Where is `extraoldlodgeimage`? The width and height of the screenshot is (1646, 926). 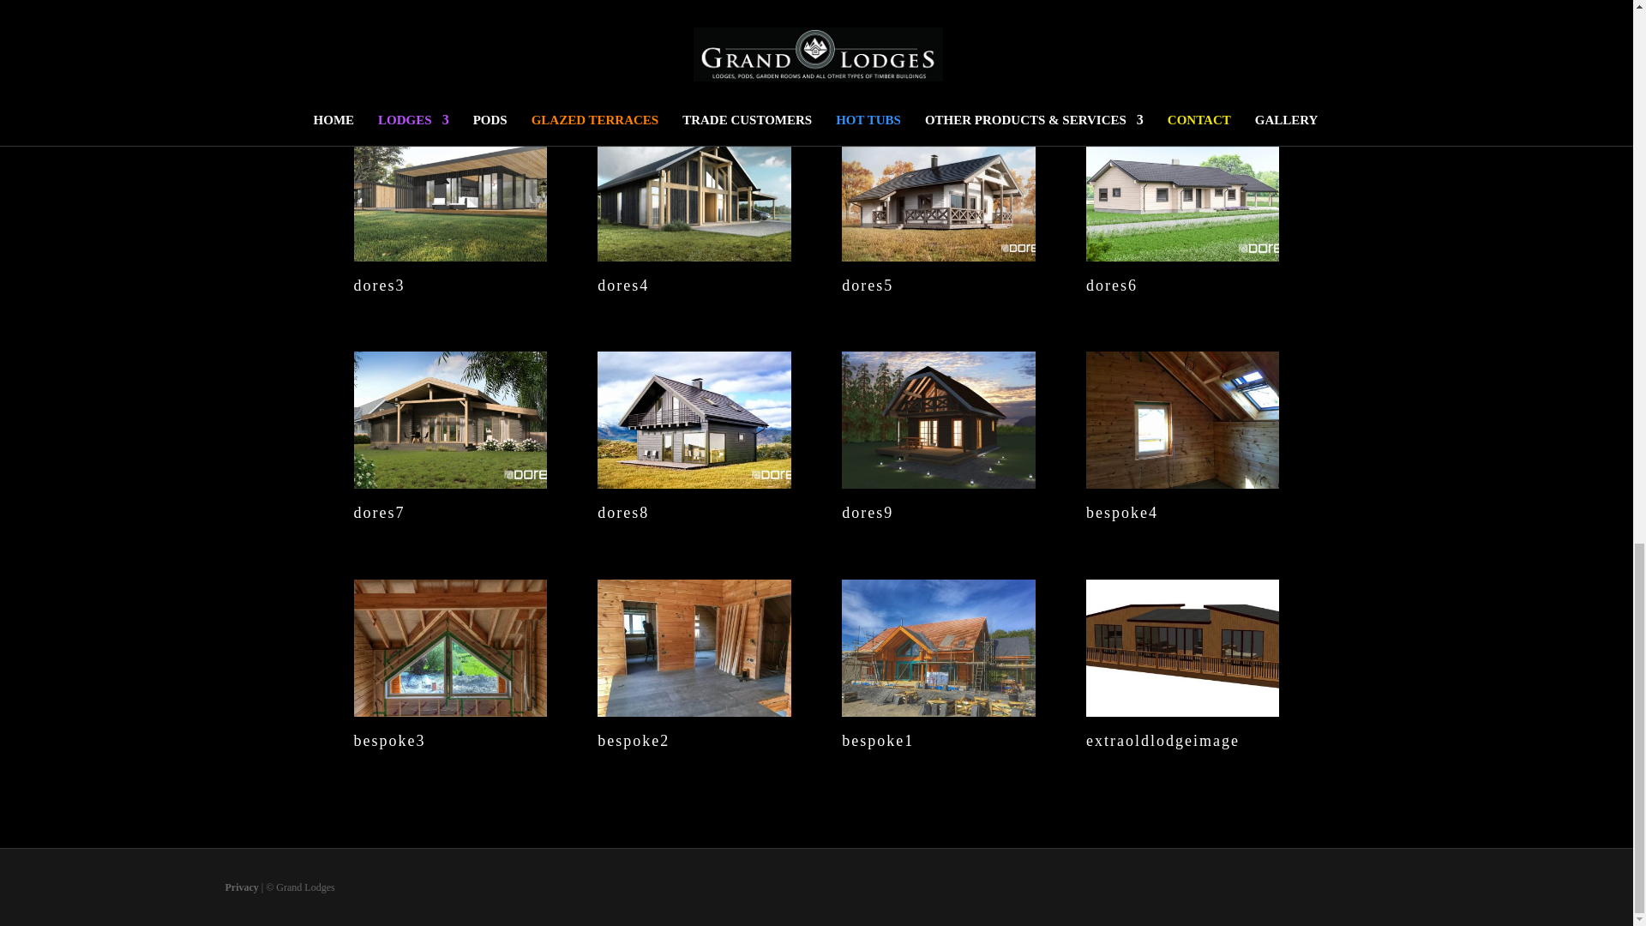 extraoldlodgeimage is located at coordinates (1182, 710).